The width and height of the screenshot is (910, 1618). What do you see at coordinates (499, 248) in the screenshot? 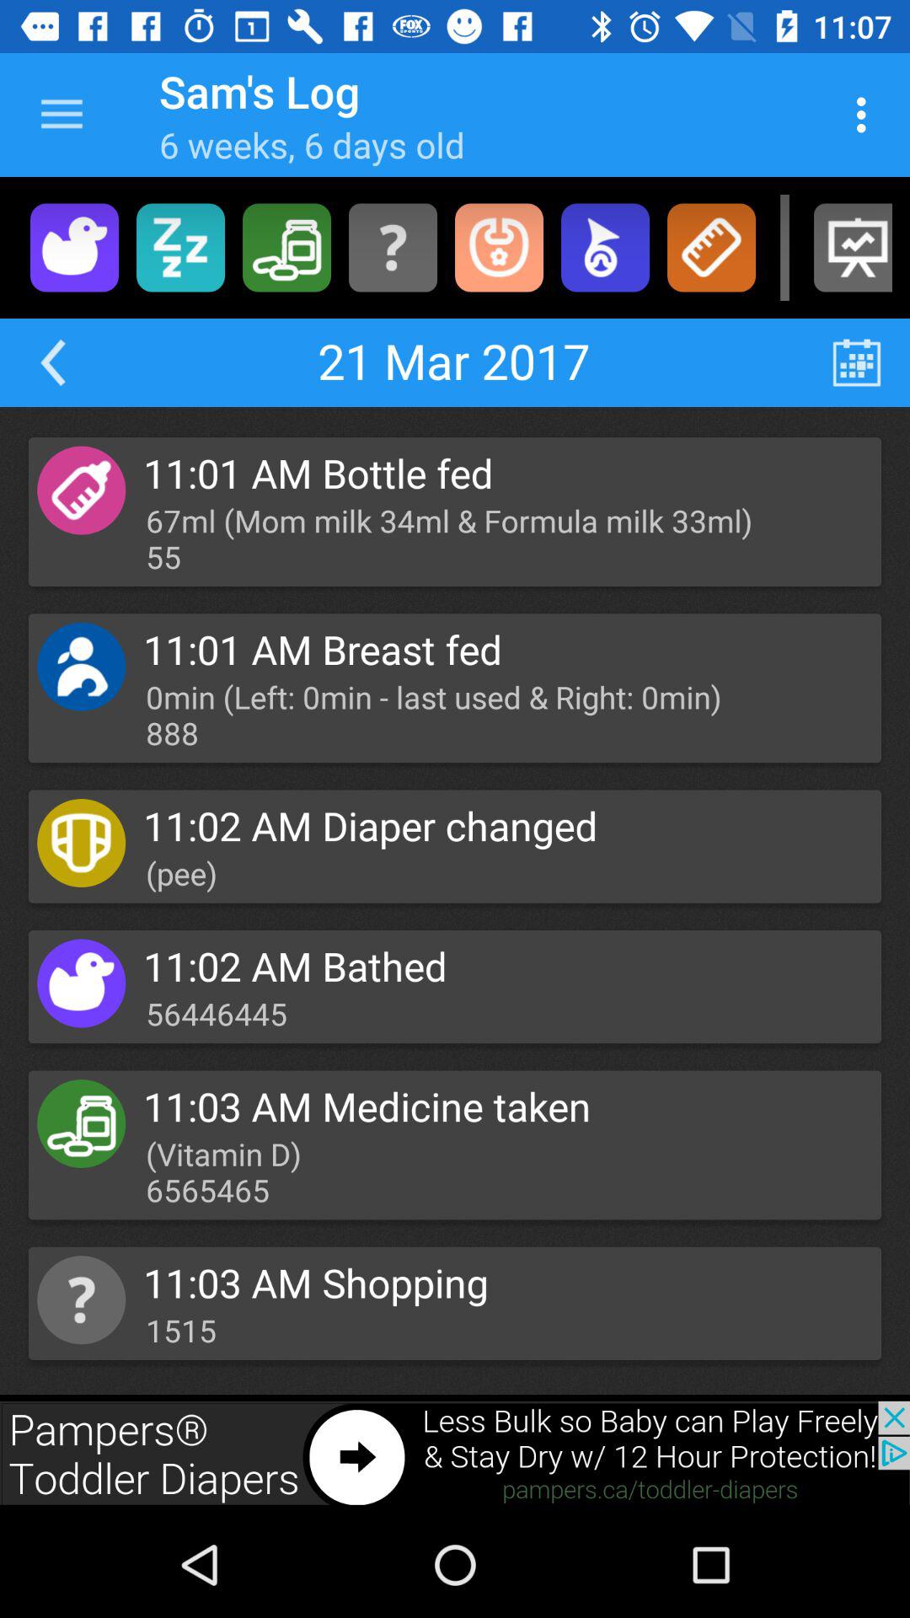
I see `bib` at bounding box center [499, 248].